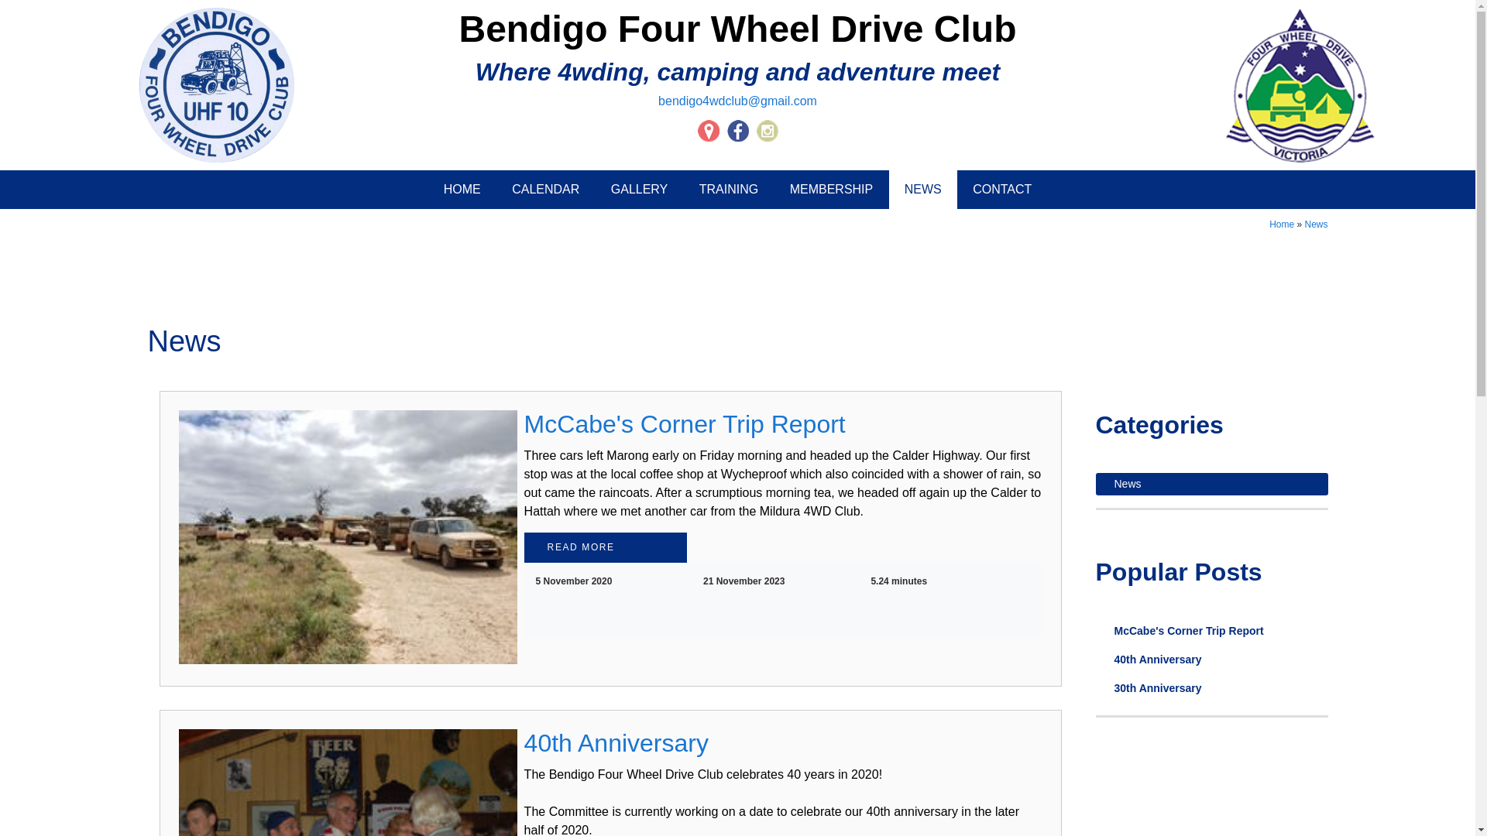 The width and height of the screenshot is (1487, 836). Describe the element at coordinates (869, 581) in the screenshot. I see `reading time` at that location.